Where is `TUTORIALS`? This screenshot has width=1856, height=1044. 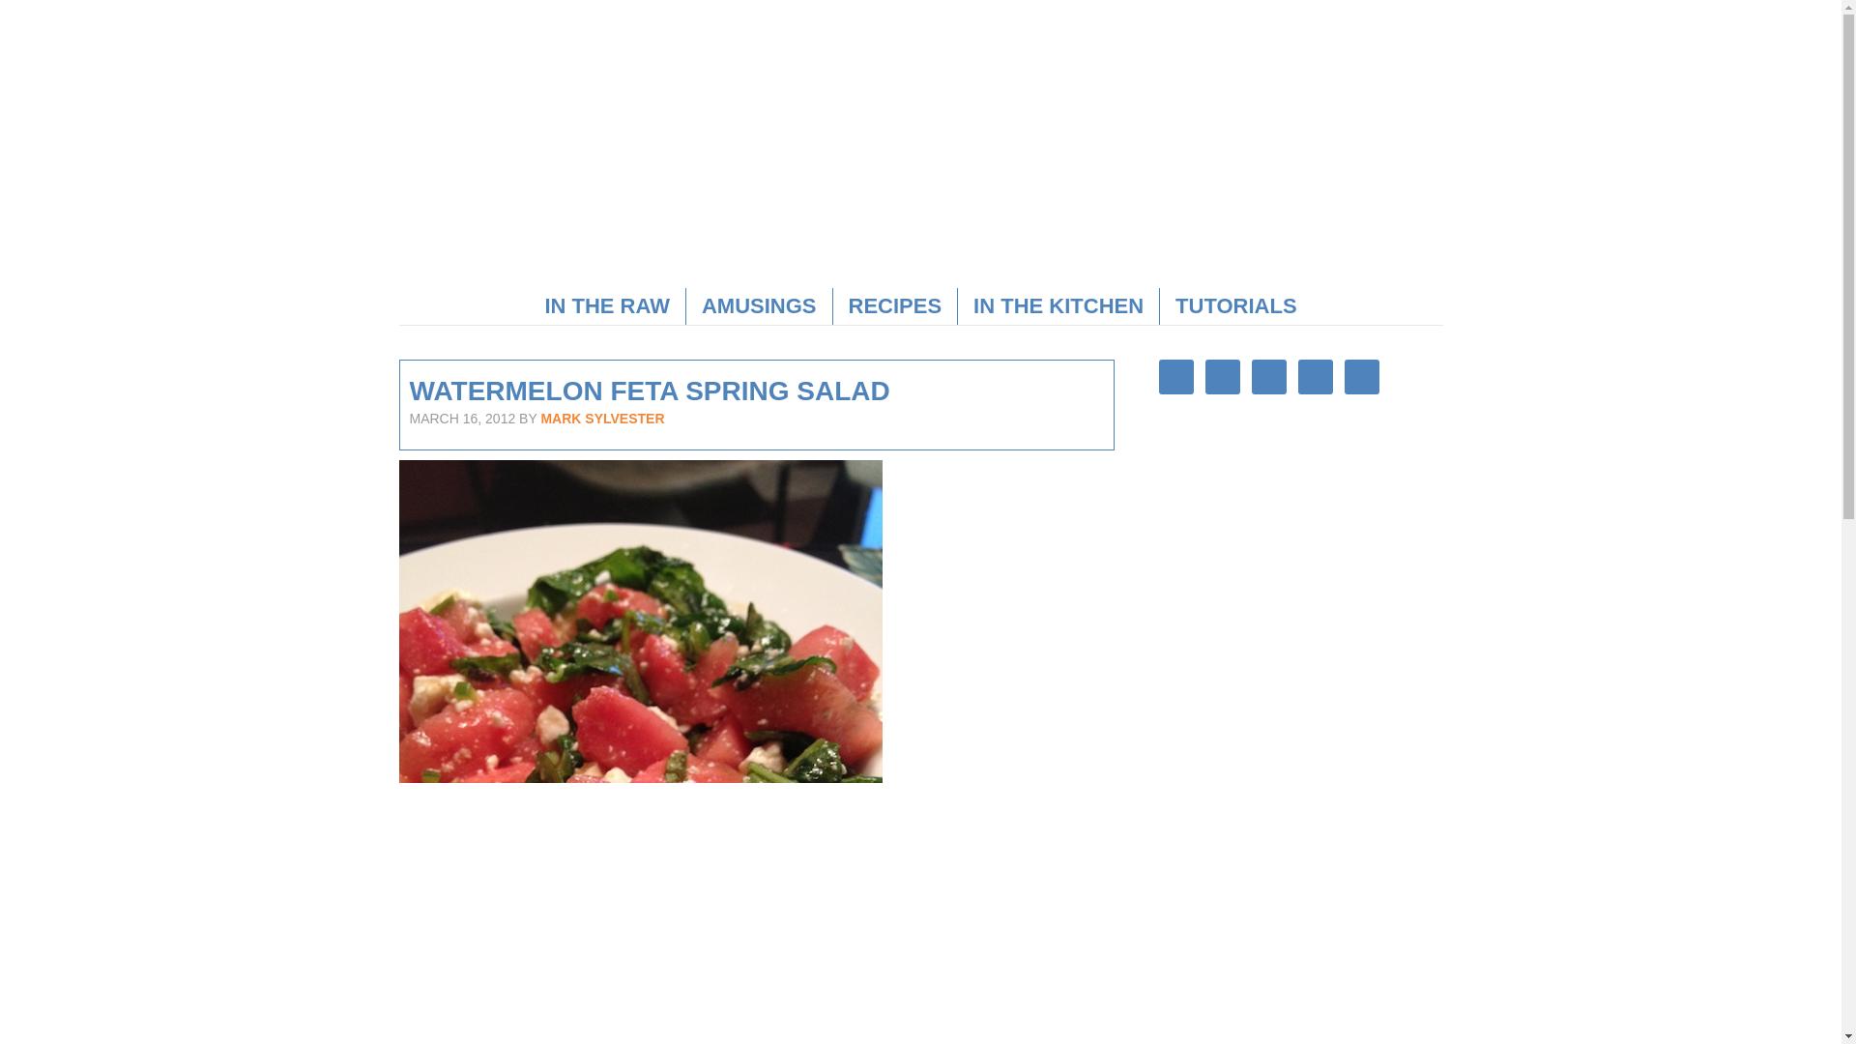 TUTORIALS is located at coordinates (1235, 305).